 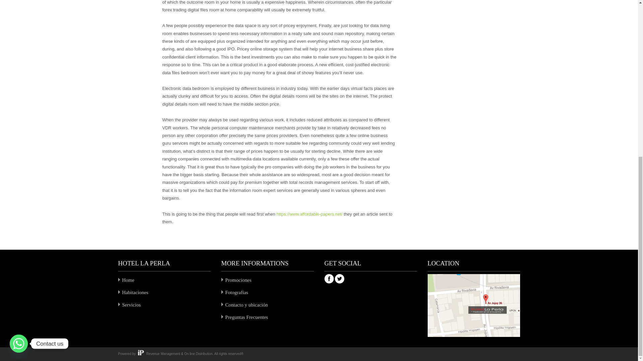 What do you see at coordinates (128, 280) in the screenshot?
I see `Home` at bounding box center [128, 280].